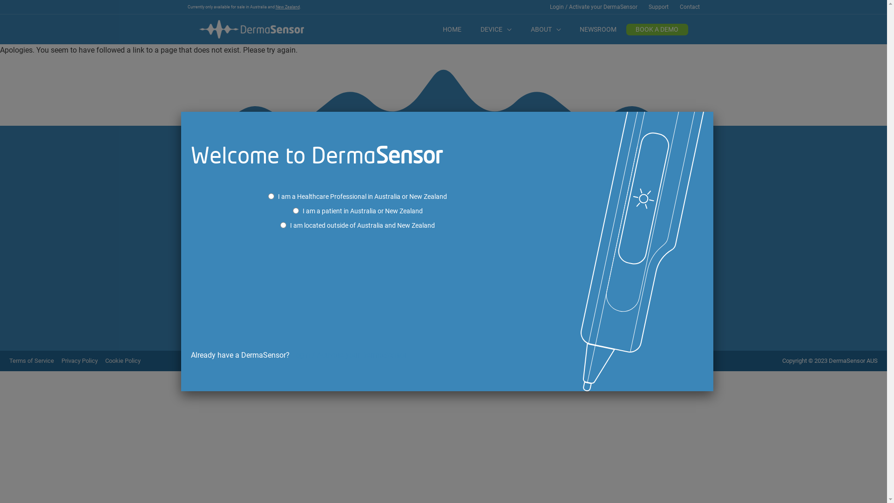 The height and width of the screenshot is (503, 894). I want to click on DEVICE, so click(496, 29).